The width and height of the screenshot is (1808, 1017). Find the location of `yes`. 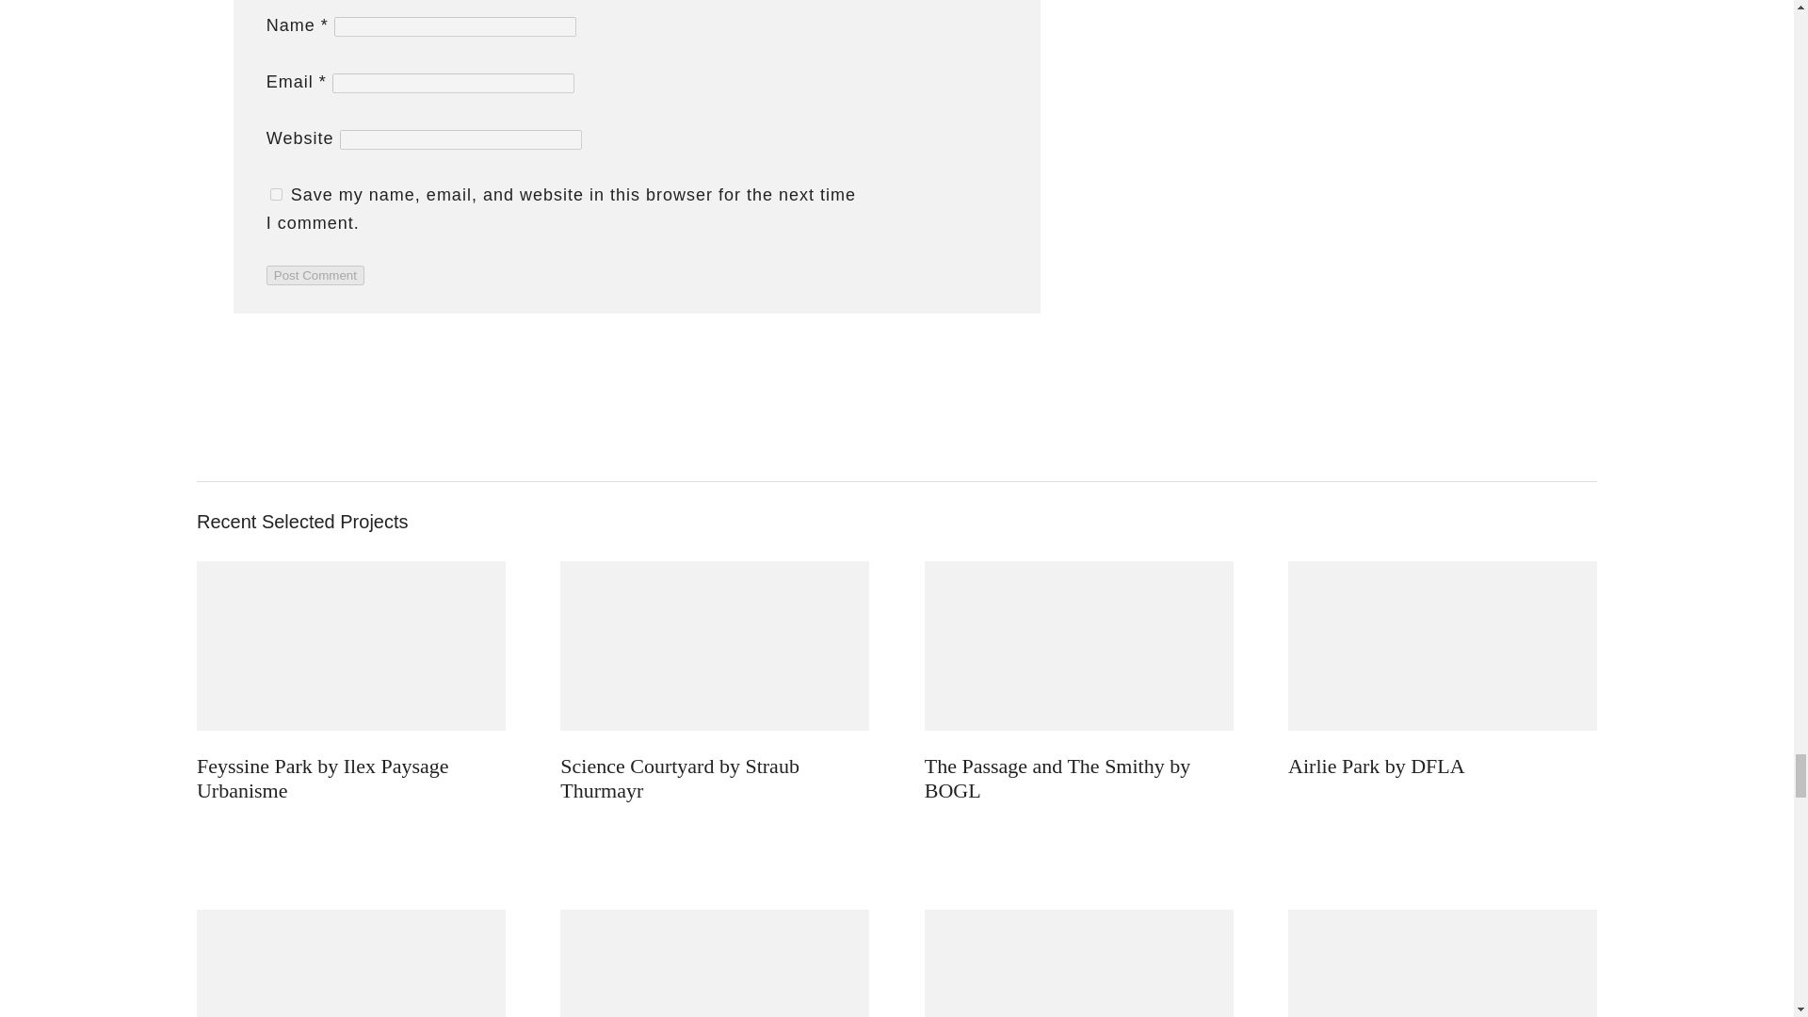

yes is located at coordinates (275, 194).